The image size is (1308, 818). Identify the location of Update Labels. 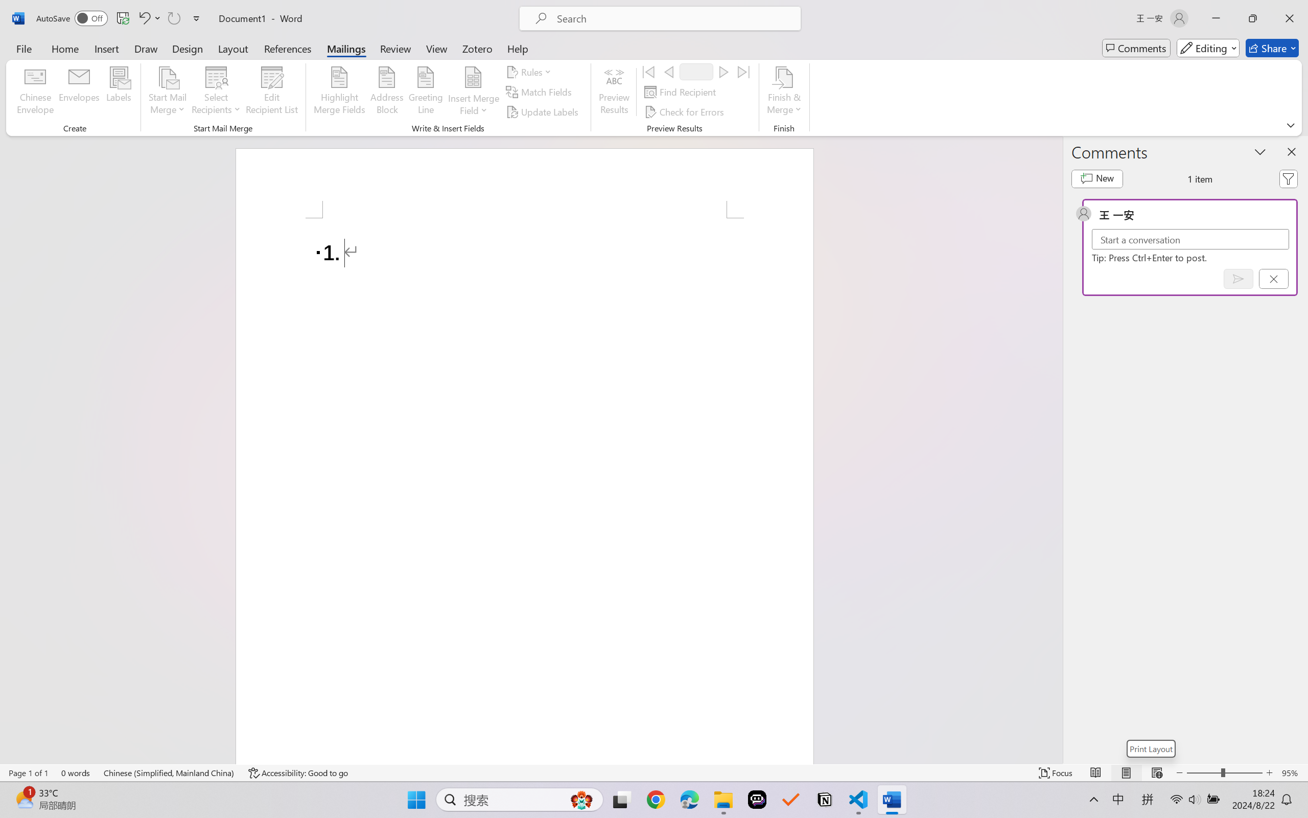
(544, 111).